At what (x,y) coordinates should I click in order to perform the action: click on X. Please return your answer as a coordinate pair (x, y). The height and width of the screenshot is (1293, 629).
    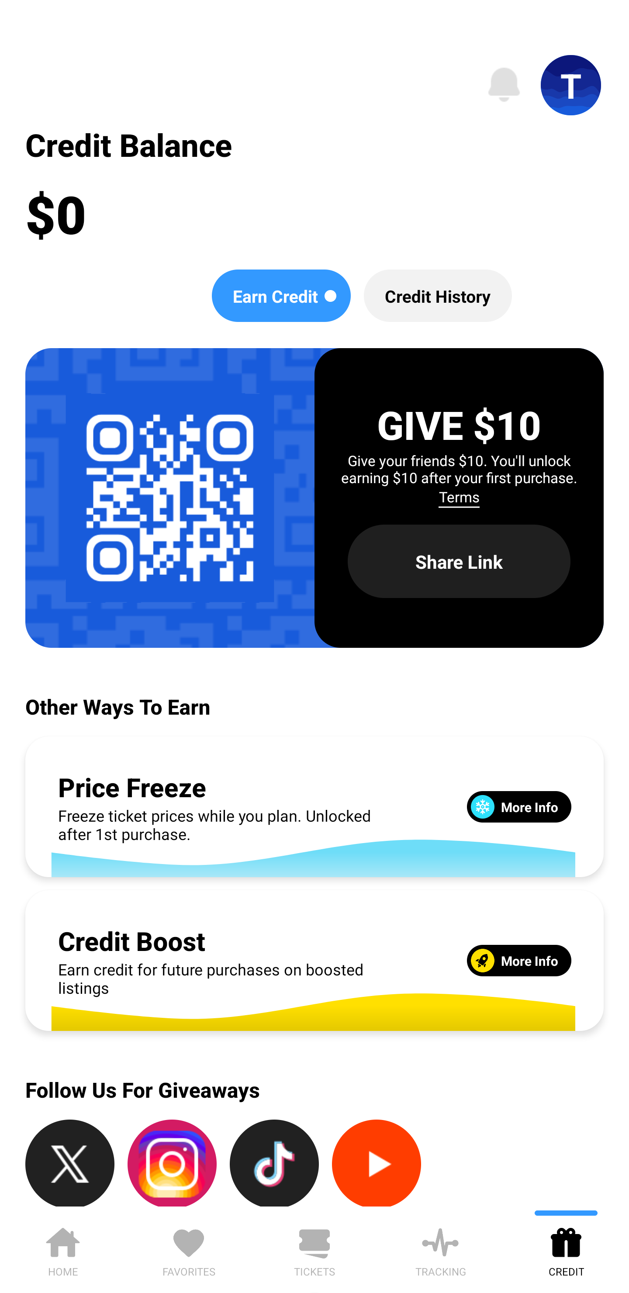
    Looking at the image, I should click on (70, 1163).